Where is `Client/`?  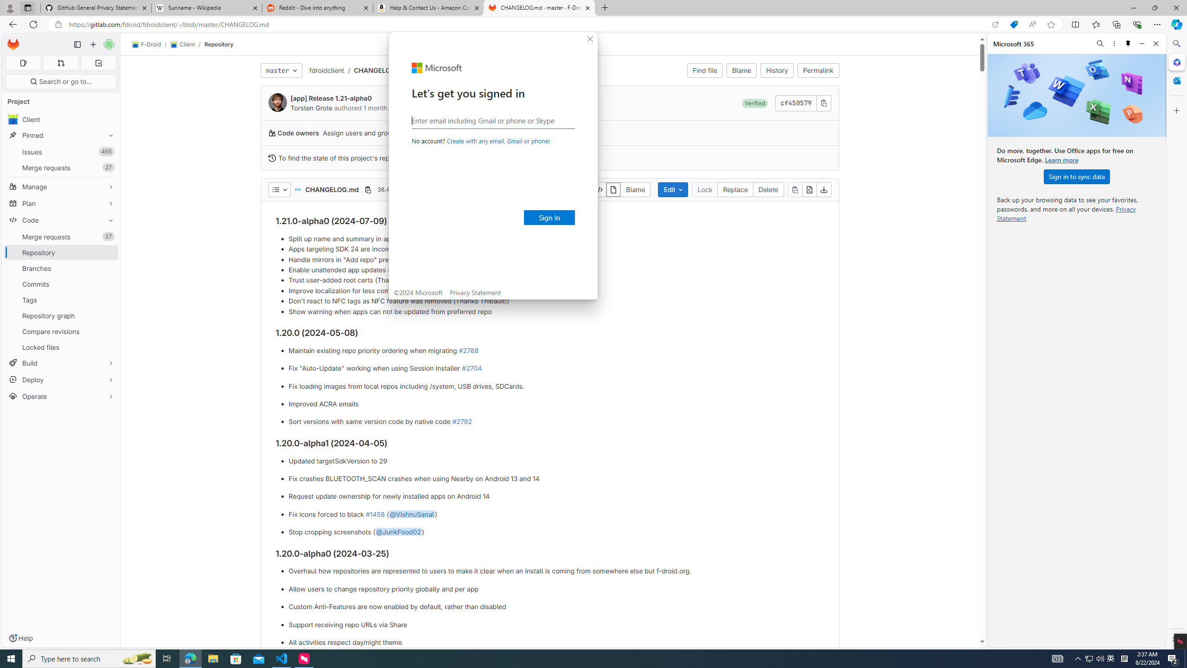
Client/ is located at coordinates (187, 45).